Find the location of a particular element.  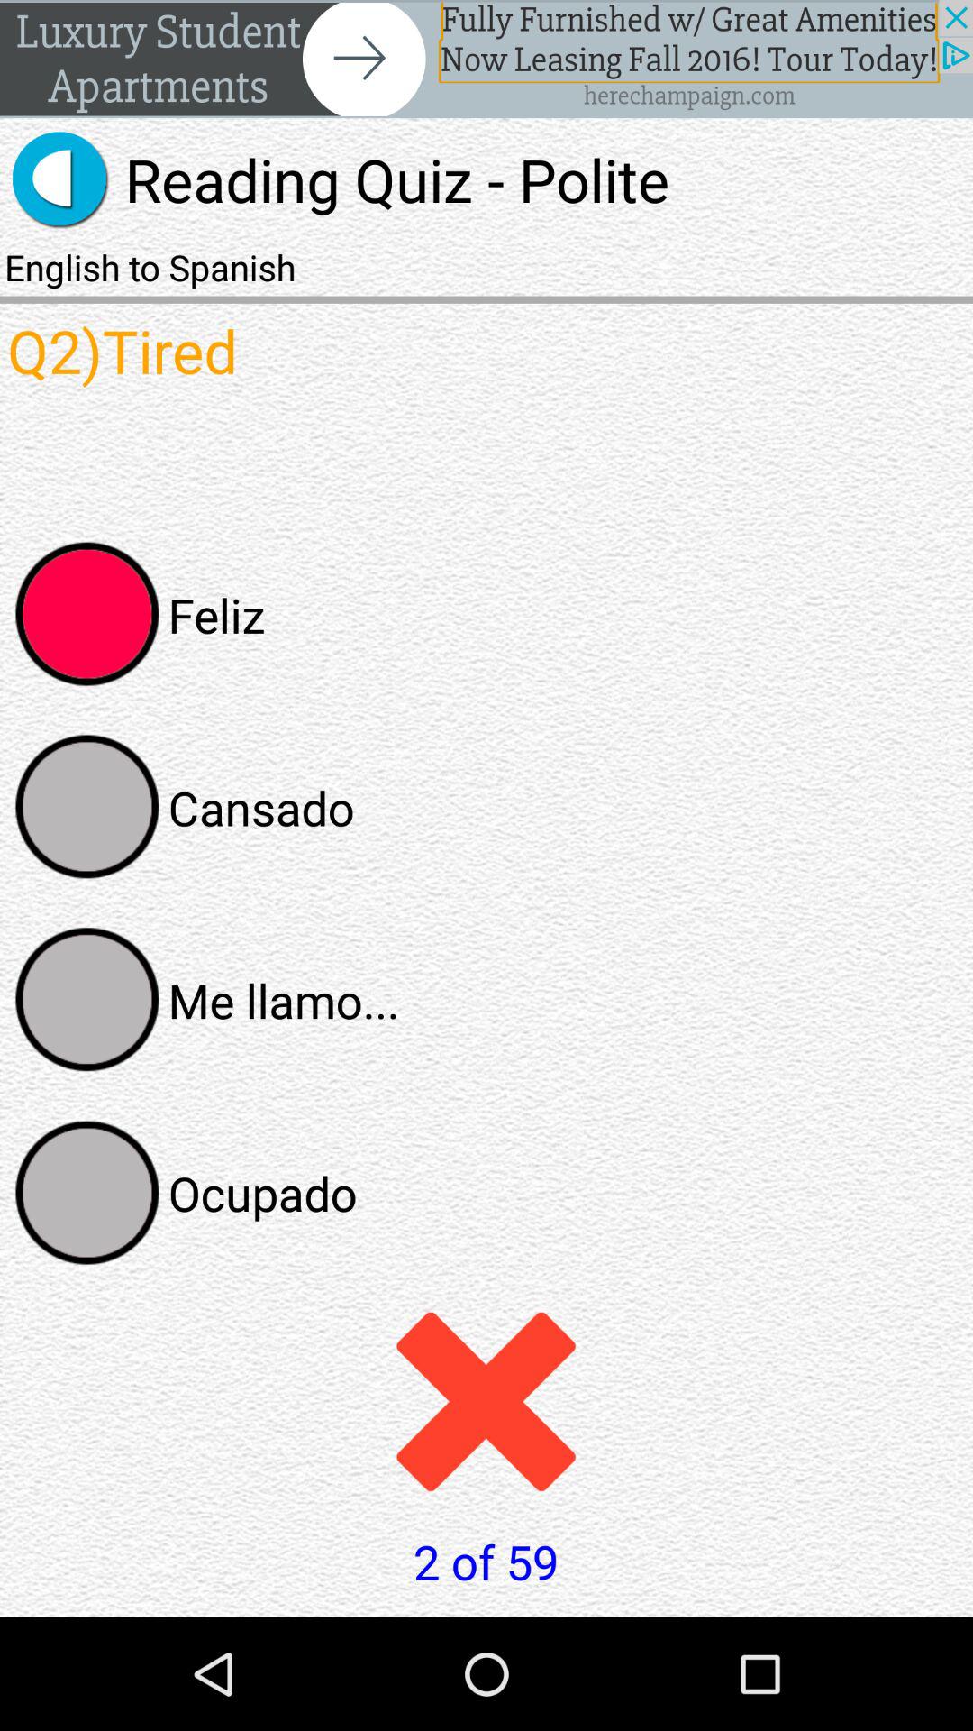

click ocupado is located at coordinates (87, 1193).